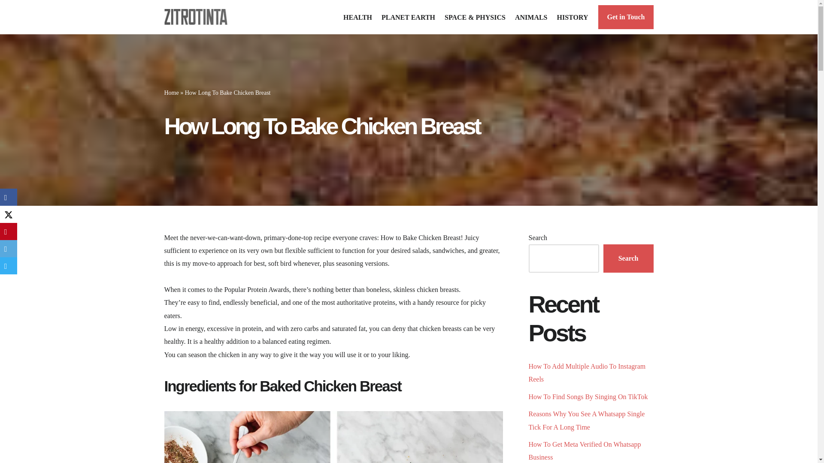 The image size is (824, 463). What do you see at coordinates (531, 17) in the screenshot?
I see `ANIMALS` at bounding box center [531, 17].